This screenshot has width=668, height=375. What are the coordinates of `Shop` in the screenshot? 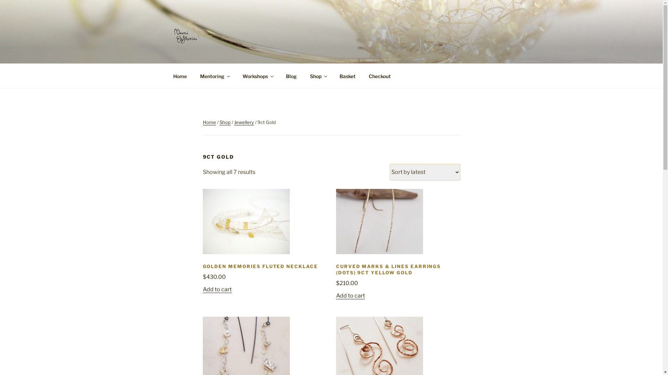 It's located at (225, 122).